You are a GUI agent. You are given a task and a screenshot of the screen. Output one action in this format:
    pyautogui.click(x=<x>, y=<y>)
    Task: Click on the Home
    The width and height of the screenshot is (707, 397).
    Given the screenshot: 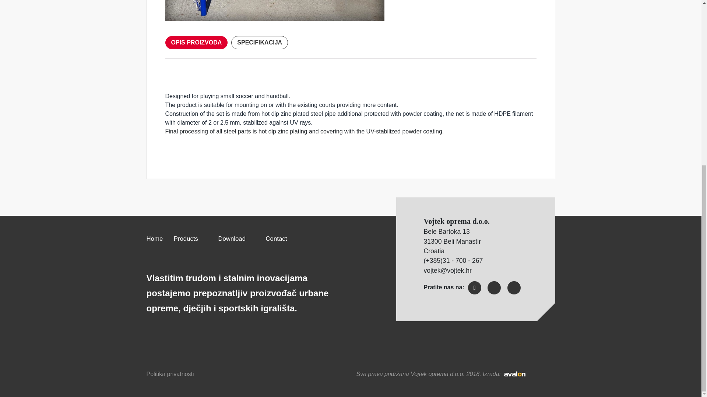 What is the action you would take?
    pyautogui.click(x=155, y=239)
    